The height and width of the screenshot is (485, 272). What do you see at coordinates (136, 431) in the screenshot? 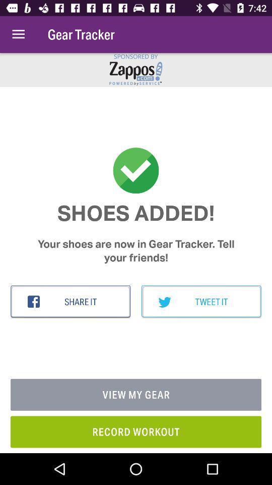
I see `press record workout icon` at bounding box center [136, 431].